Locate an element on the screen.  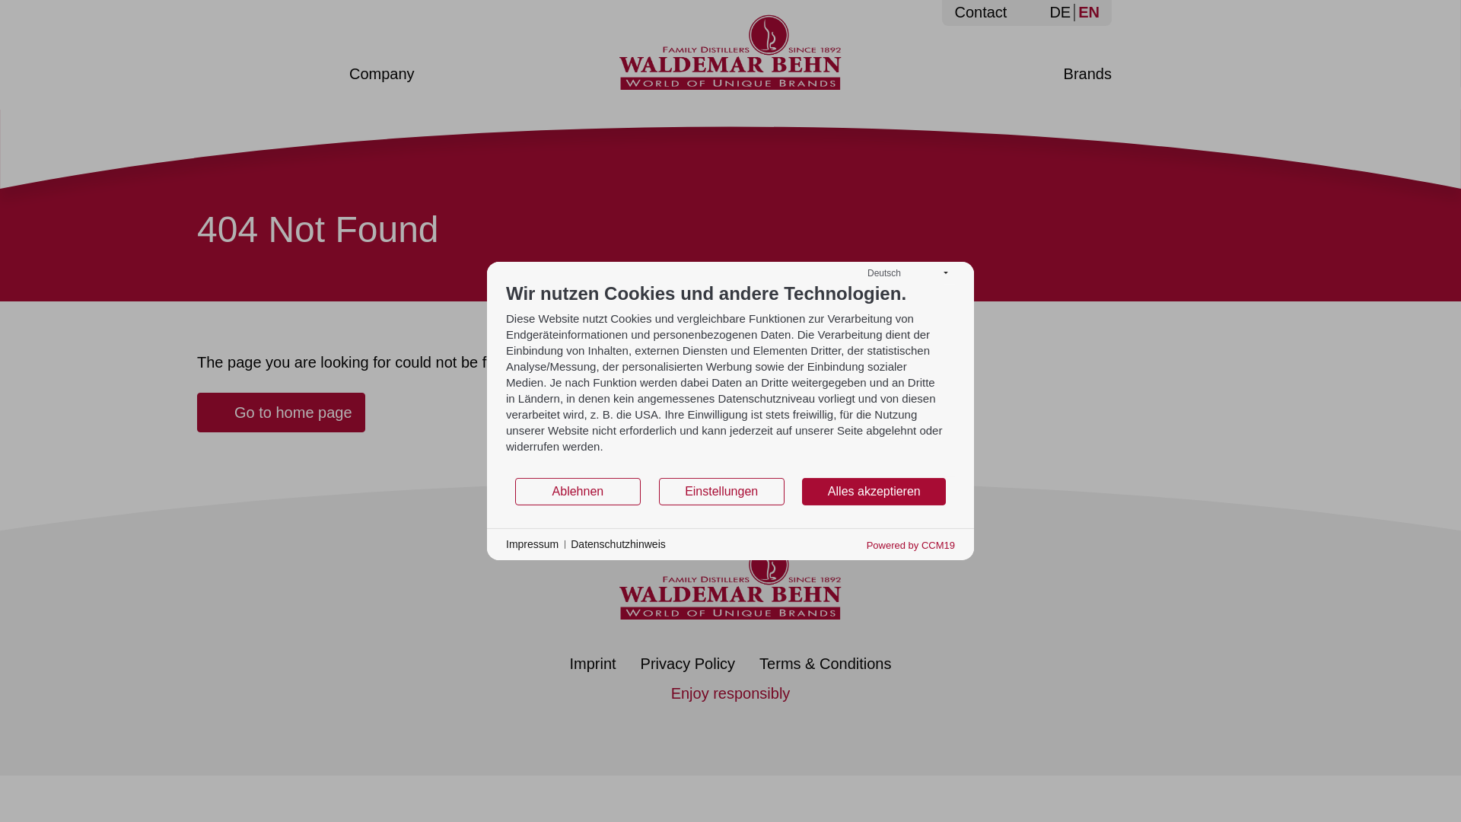
Brands is located at coordinates (1087, 75).